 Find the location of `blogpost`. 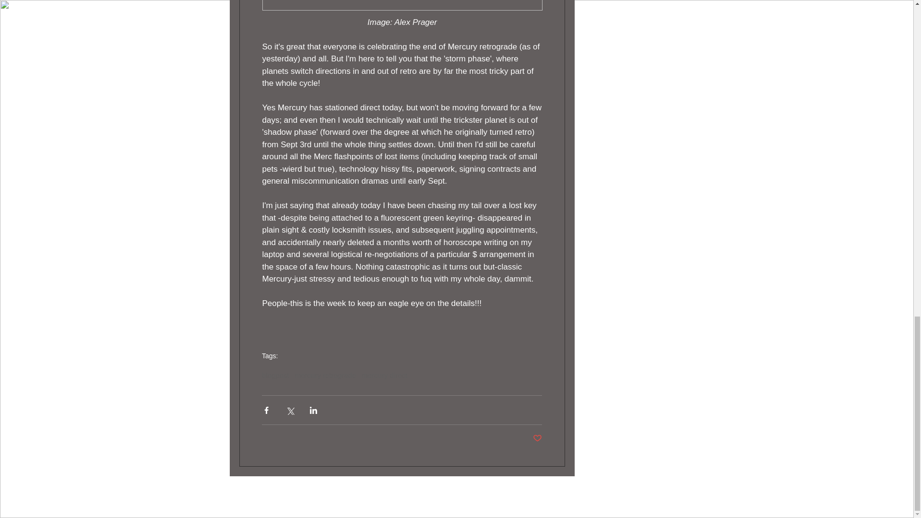

blogpost is located at coordinates (275, 375).